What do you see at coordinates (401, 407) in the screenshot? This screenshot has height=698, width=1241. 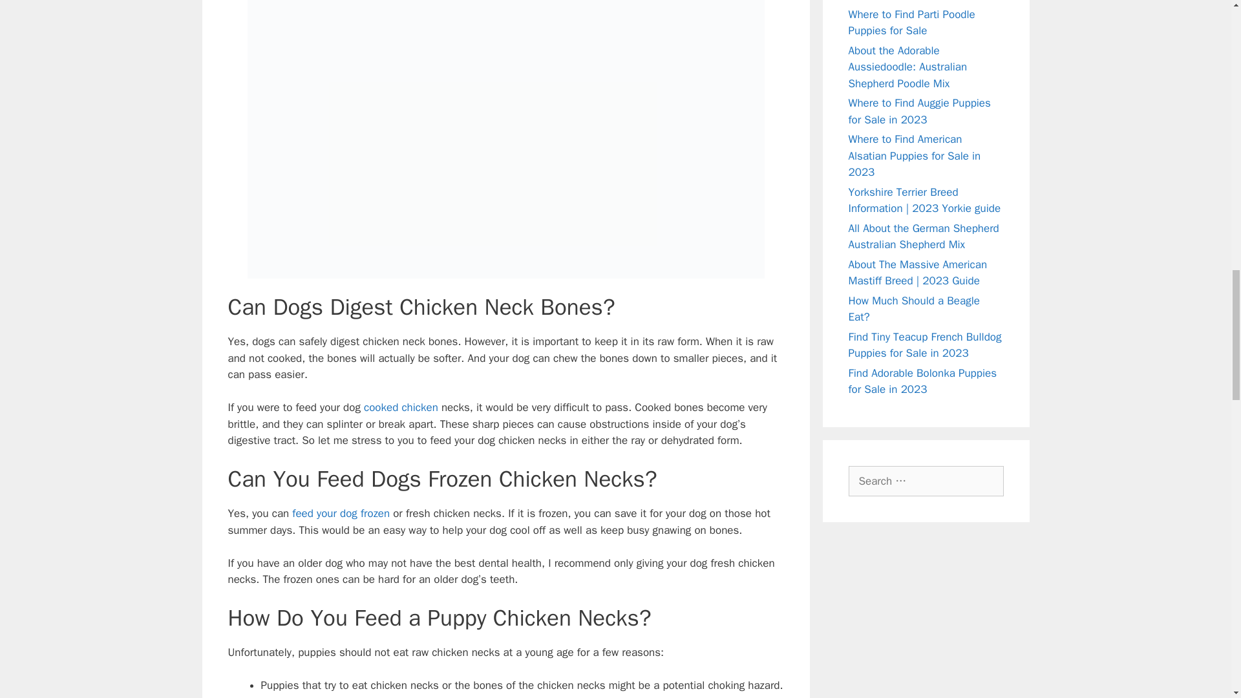 I see `cooked chicken` at bounding box center [401, 407].